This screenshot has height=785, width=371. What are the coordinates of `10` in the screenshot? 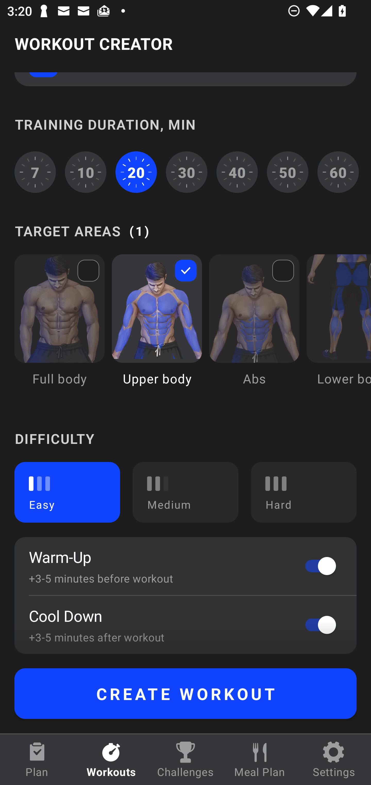 It's located at (86, 172).